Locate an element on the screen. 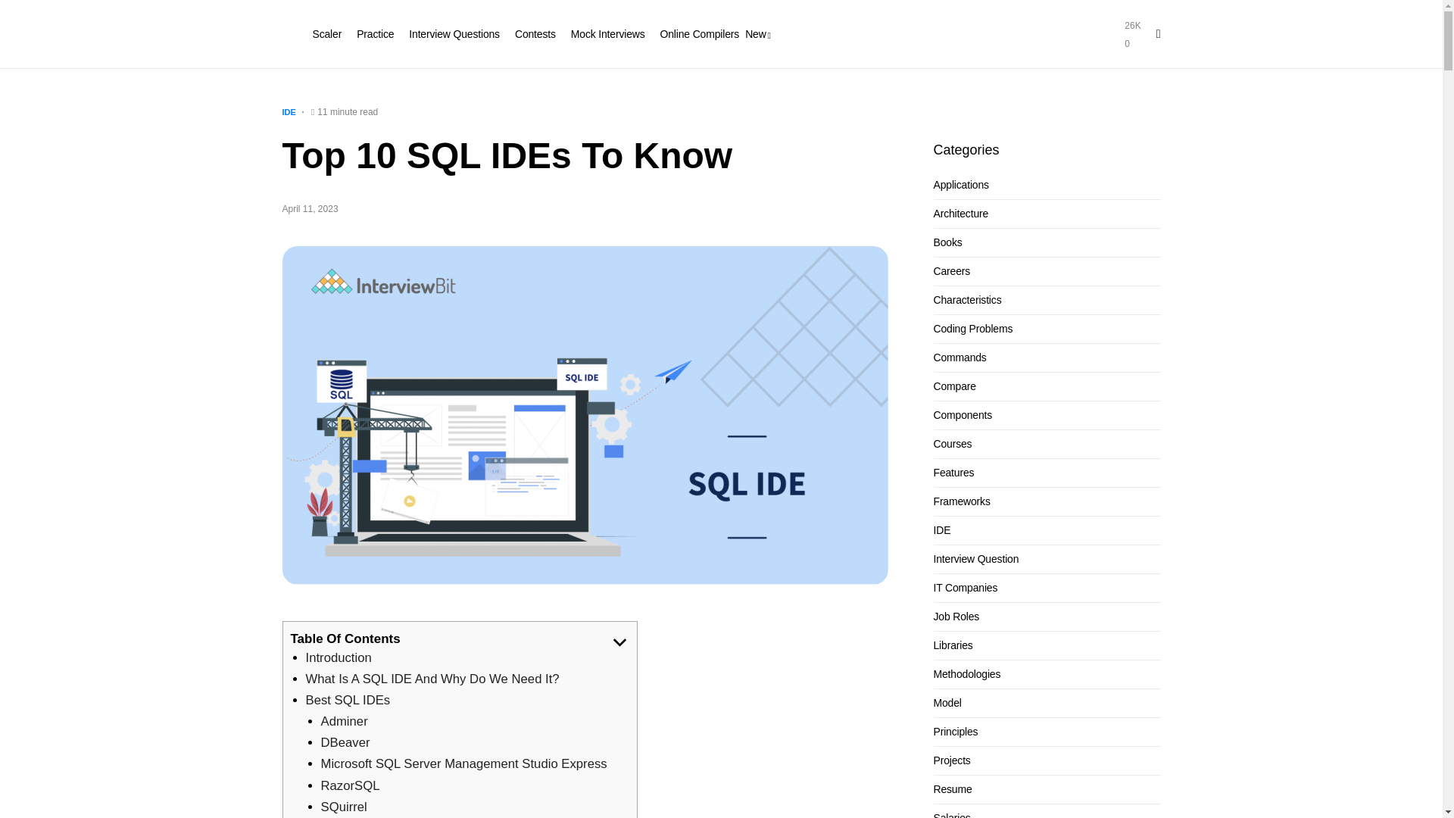 Image resolution: width=1454 pixels, height=818 pixels. IDE is located at coordinates (288, 112).